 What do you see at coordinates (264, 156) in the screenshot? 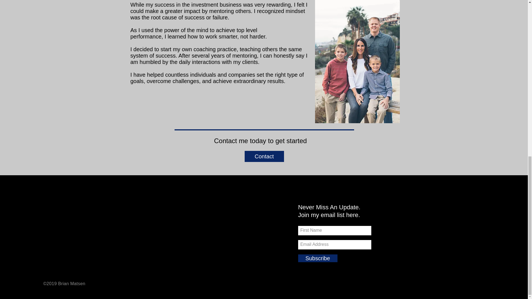
I see `Contact` at bounding box center [264, 156].